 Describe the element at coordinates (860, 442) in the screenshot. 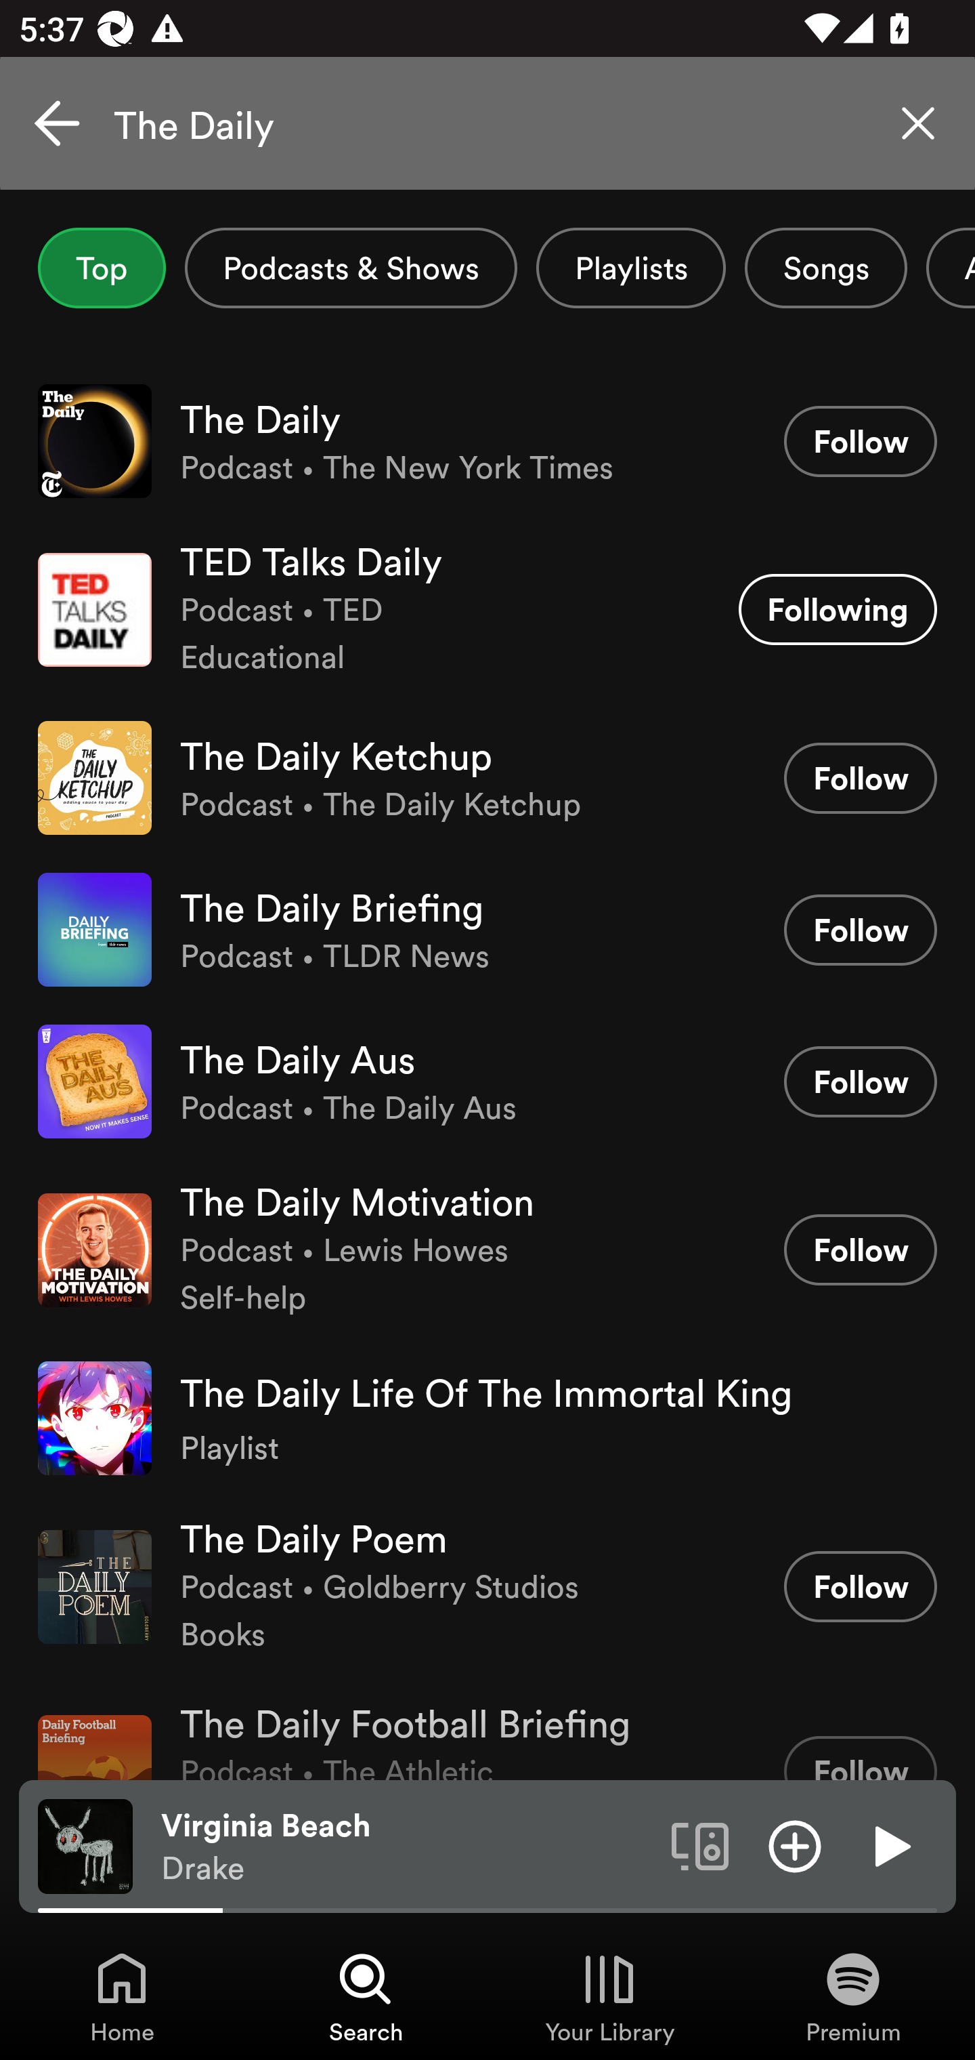

I see `Follow` at that location.